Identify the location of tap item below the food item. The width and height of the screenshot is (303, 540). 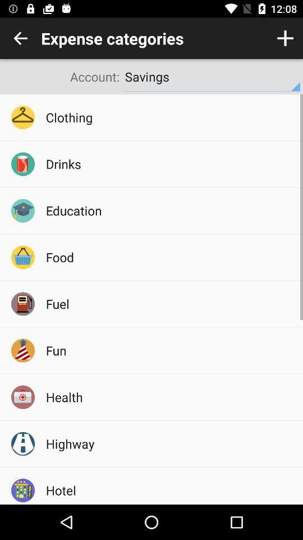
(171, 304).